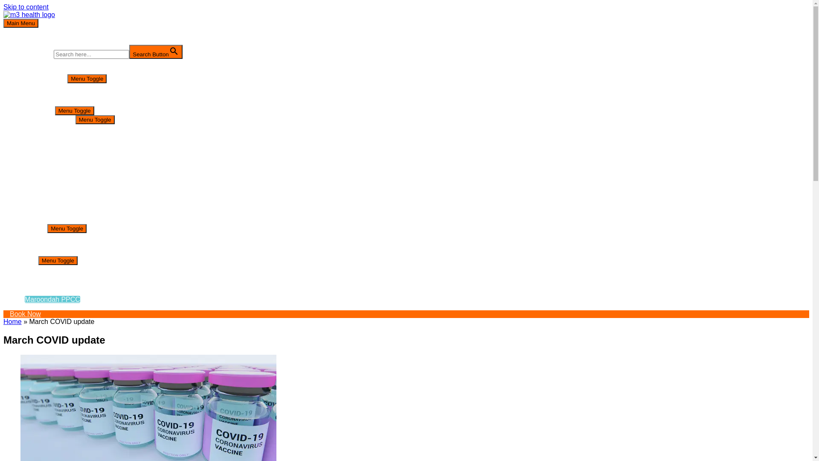 The width and height of the screenshot is (819, 461). What do you see at coordinates (29, 284) in the screenshot?
I see `FAQs` at bounding box center [29, 284].